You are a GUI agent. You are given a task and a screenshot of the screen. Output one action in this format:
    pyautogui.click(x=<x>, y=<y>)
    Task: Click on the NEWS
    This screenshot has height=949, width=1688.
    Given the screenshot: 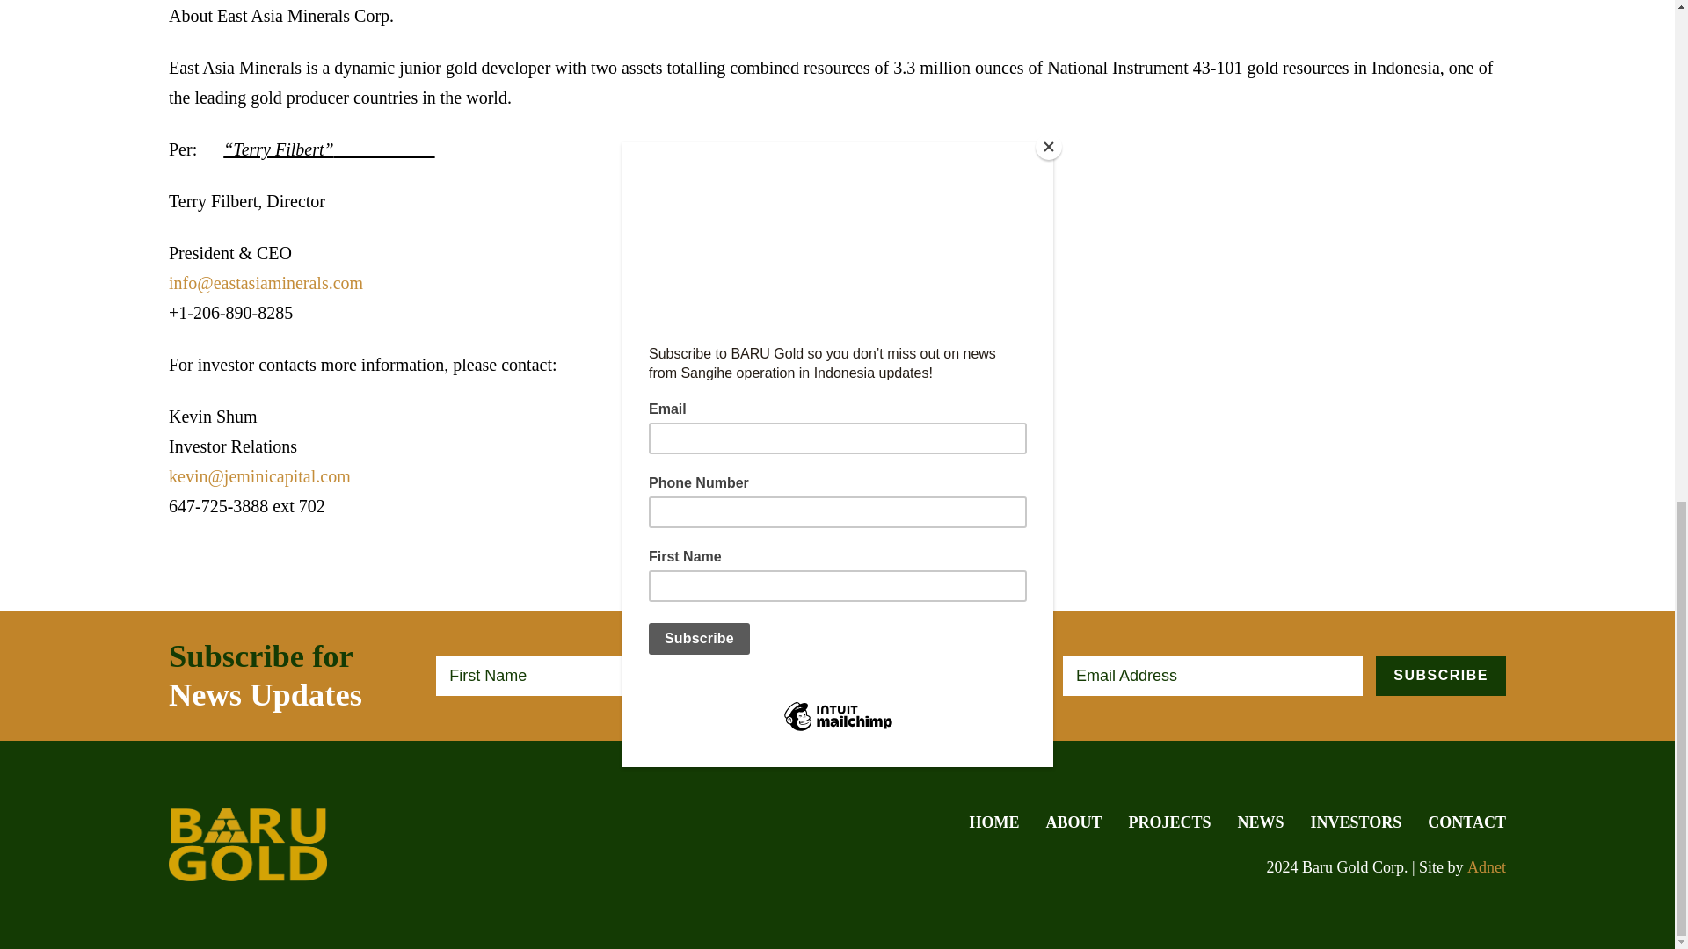 What is the action you would take?
    pyautogui.click(x=1261, y=822)
    